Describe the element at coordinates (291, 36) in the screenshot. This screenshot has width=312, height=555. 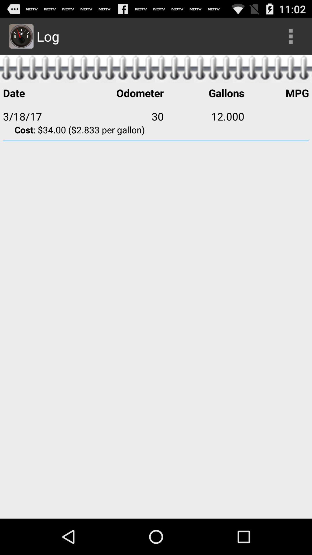
I see `click the right icon in the first line` at that location.